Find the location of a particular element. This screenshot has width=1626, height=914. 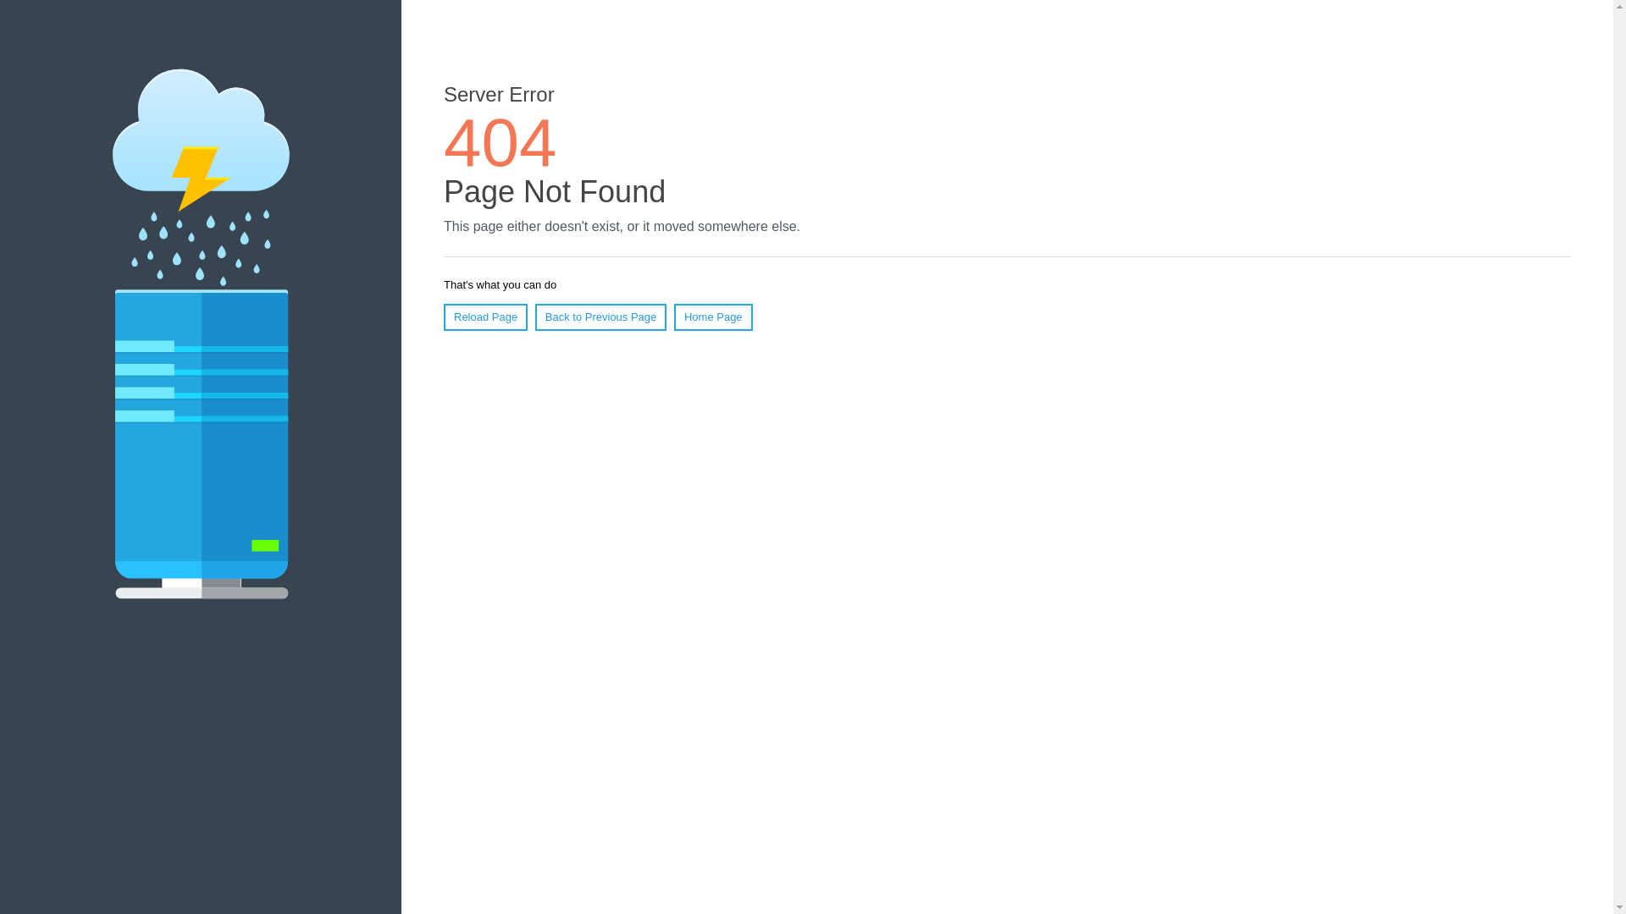

Home Page is located at coordinates (713, 317).